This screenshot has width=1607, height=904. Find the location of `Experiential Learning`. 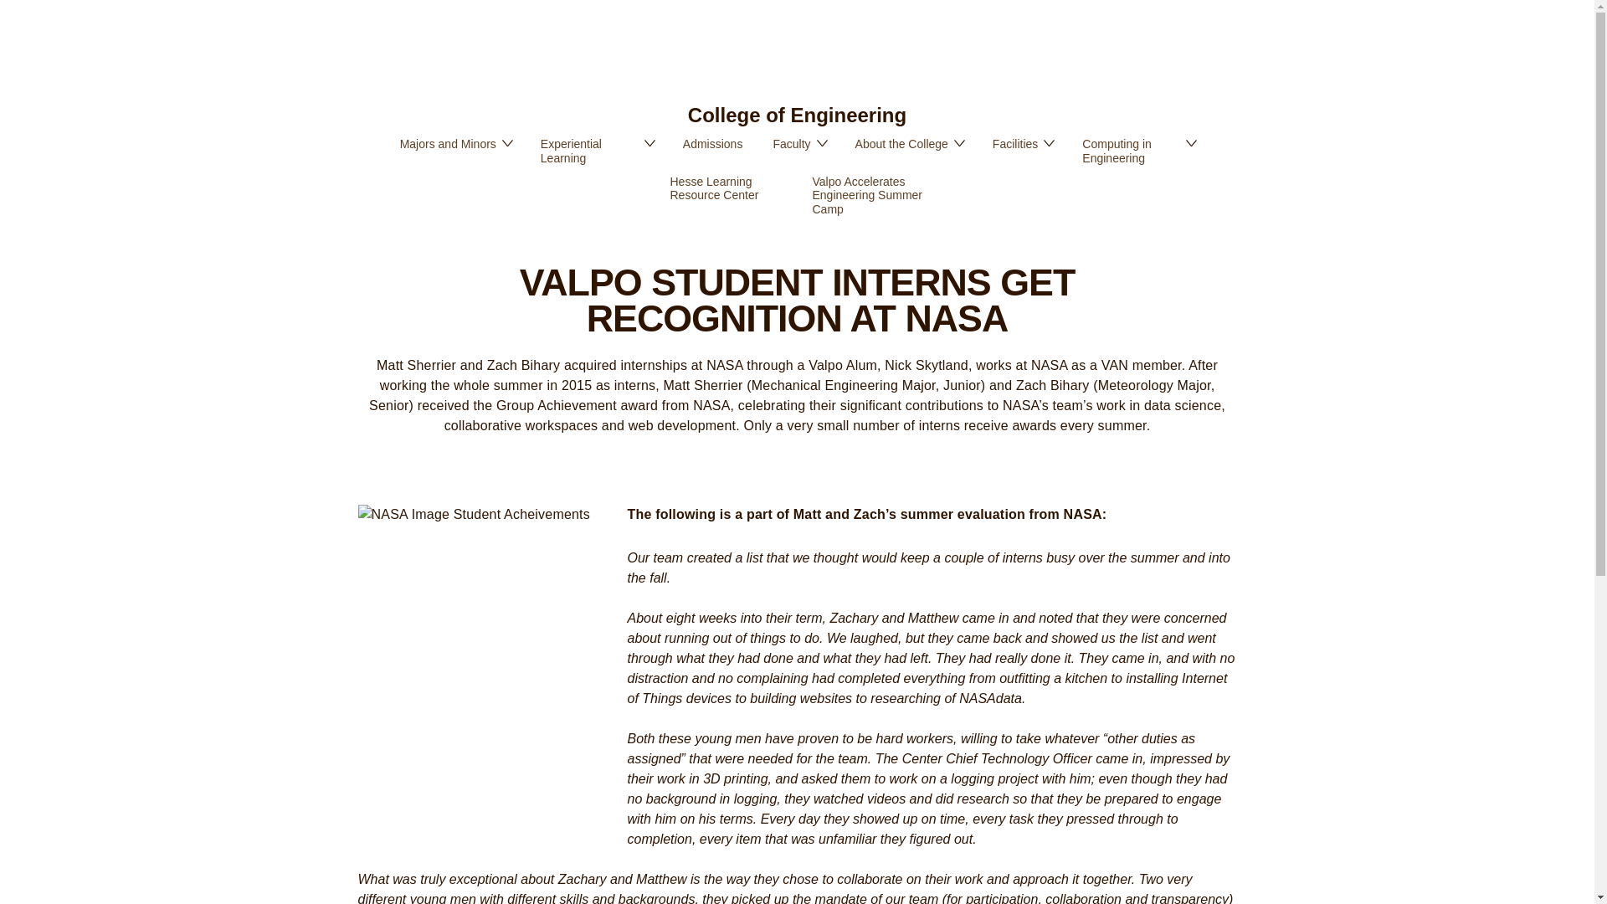

Experiential Learning is located at coordinates (596, 152).